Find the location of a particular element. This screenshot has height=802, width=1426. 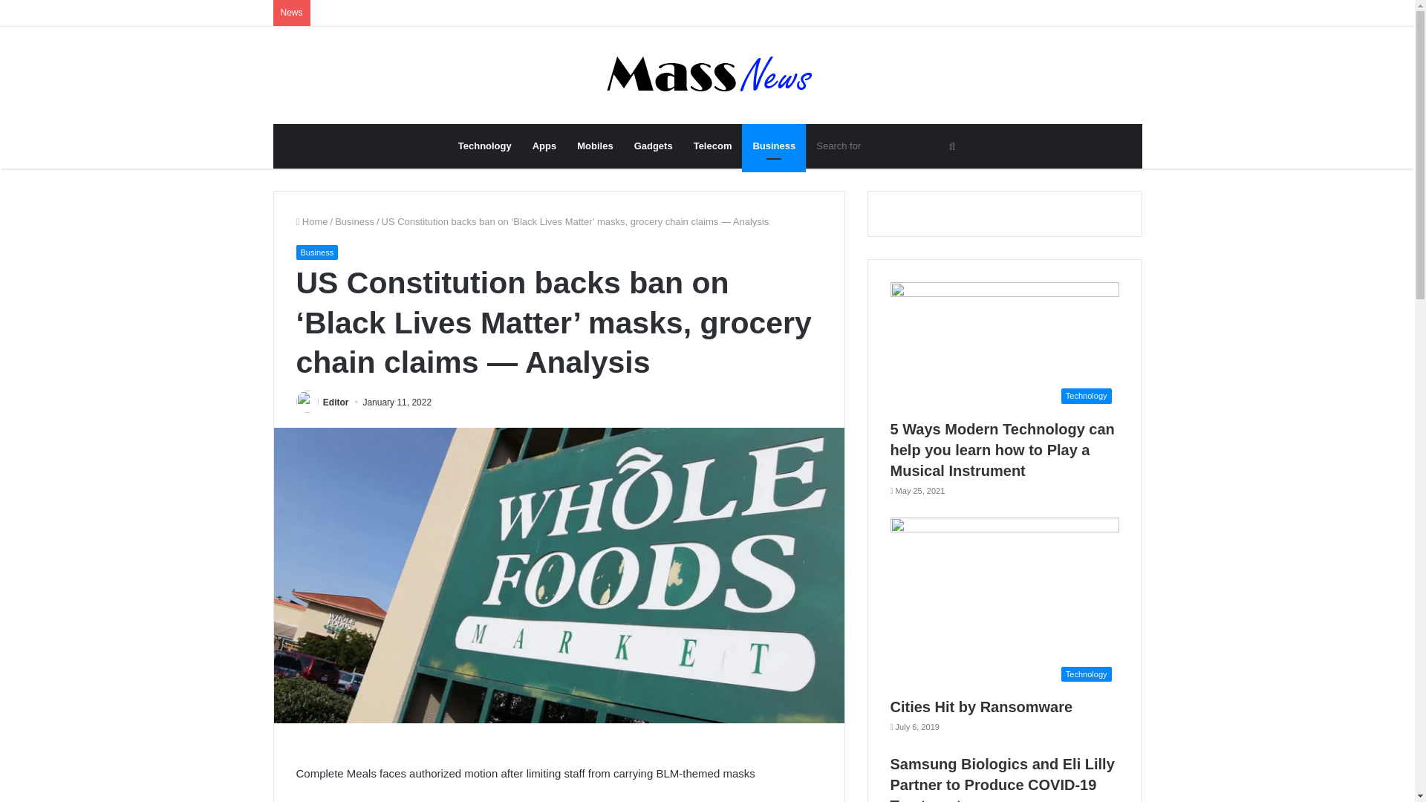

Business is located at coordinates (354, 221).